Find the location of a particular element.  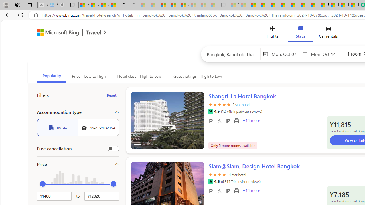

Airport transportation is located at coordinates (236, 190).